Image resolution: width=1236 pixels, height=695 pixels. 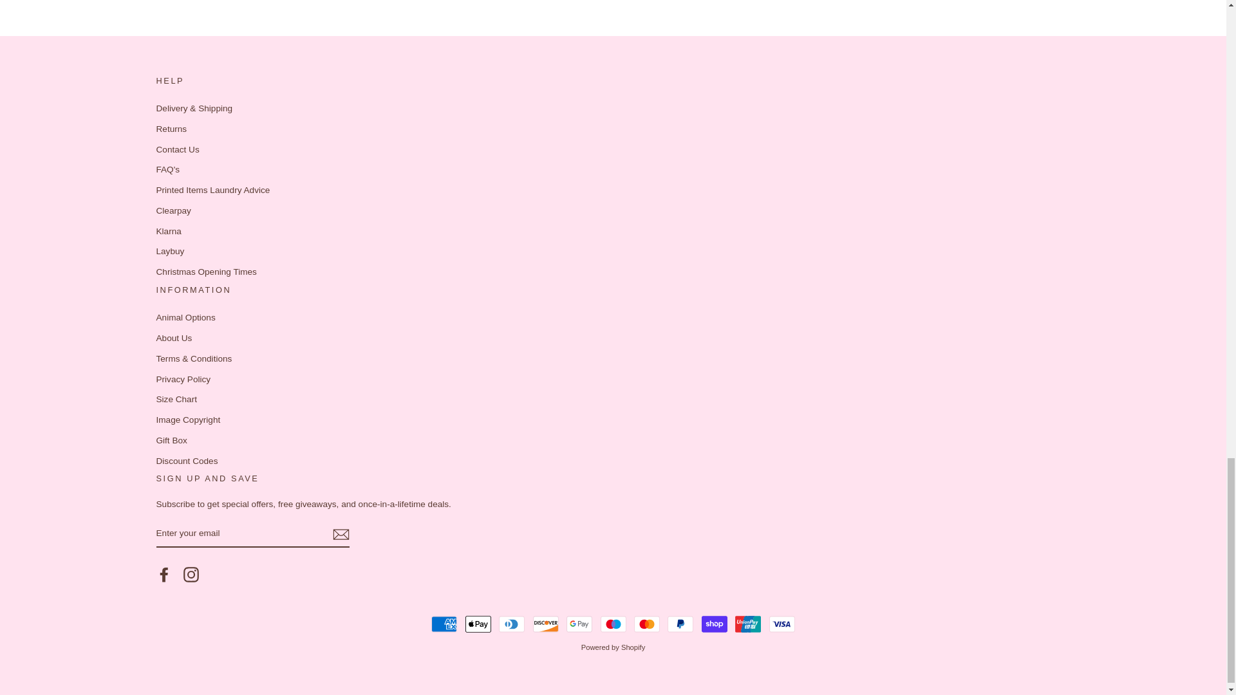 I want to click on Union Pay, so click(x=748, y=624).